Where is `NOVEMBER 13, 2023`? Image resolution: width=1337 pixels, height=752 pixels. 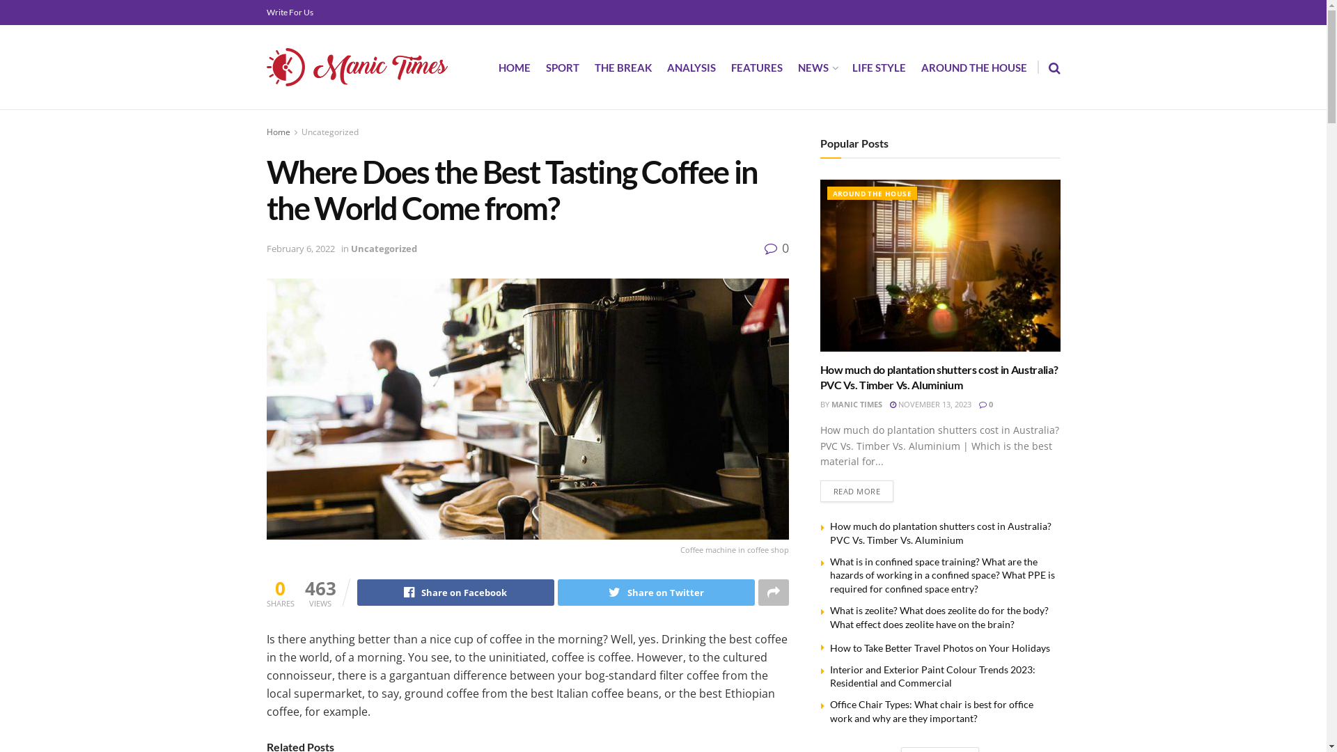
NOVEMBER 13, 2023 is located at coordinates (930, 404).